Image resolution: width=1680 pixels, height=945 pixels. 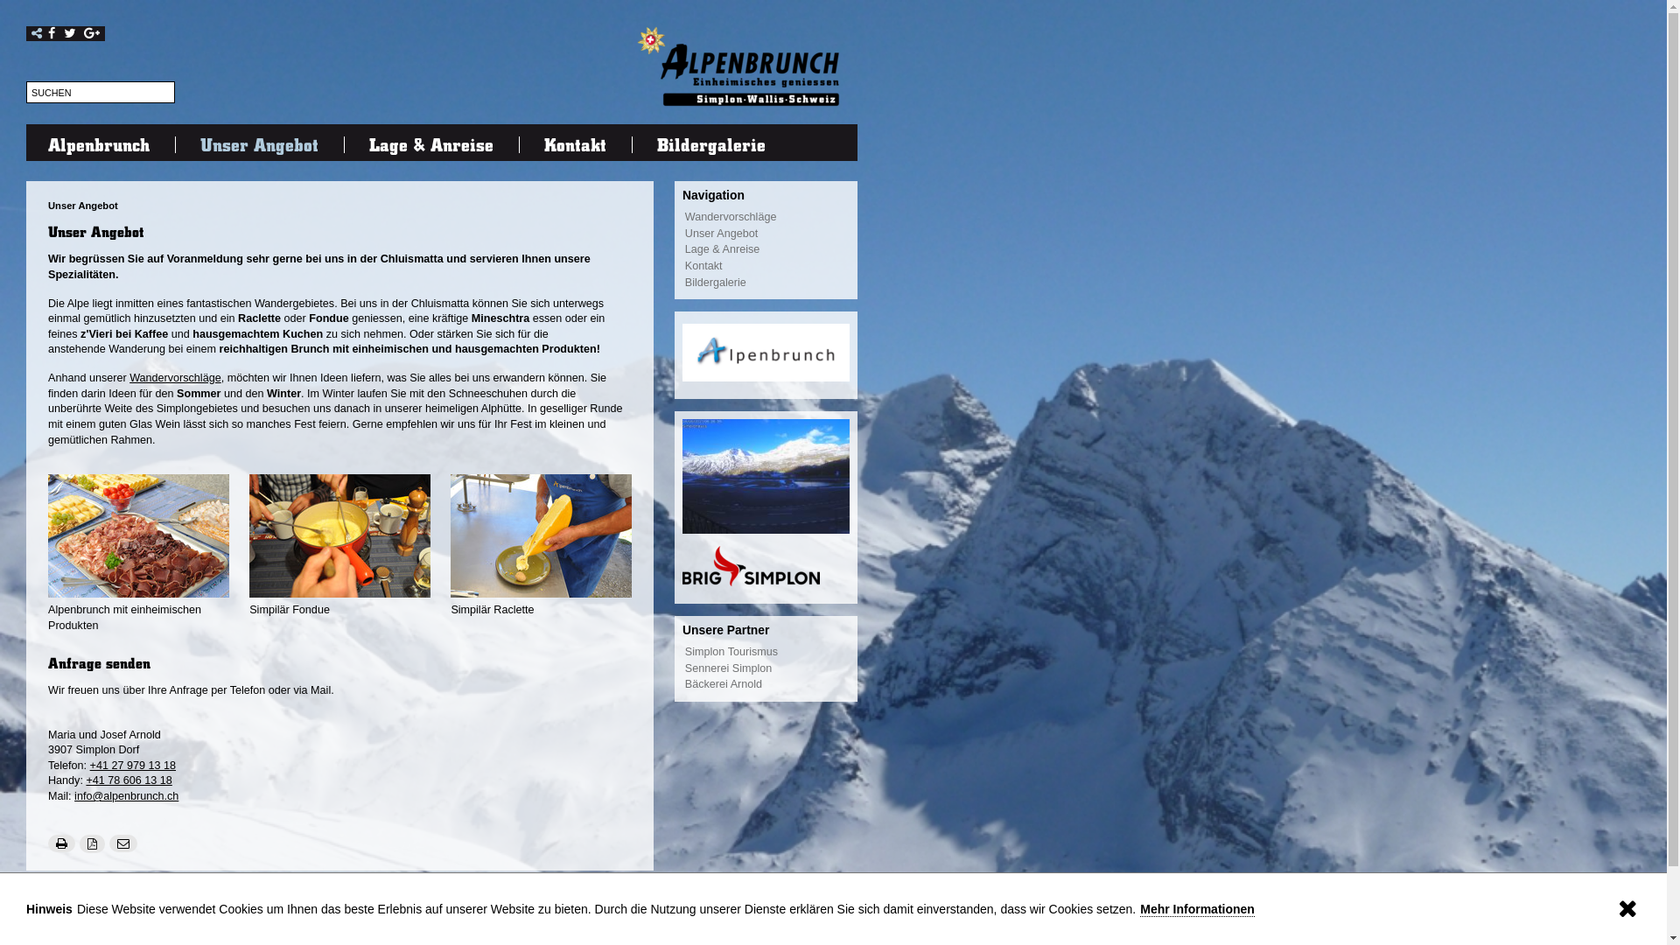 I want to click on Bildergalerie, so click(x=767, y=283).